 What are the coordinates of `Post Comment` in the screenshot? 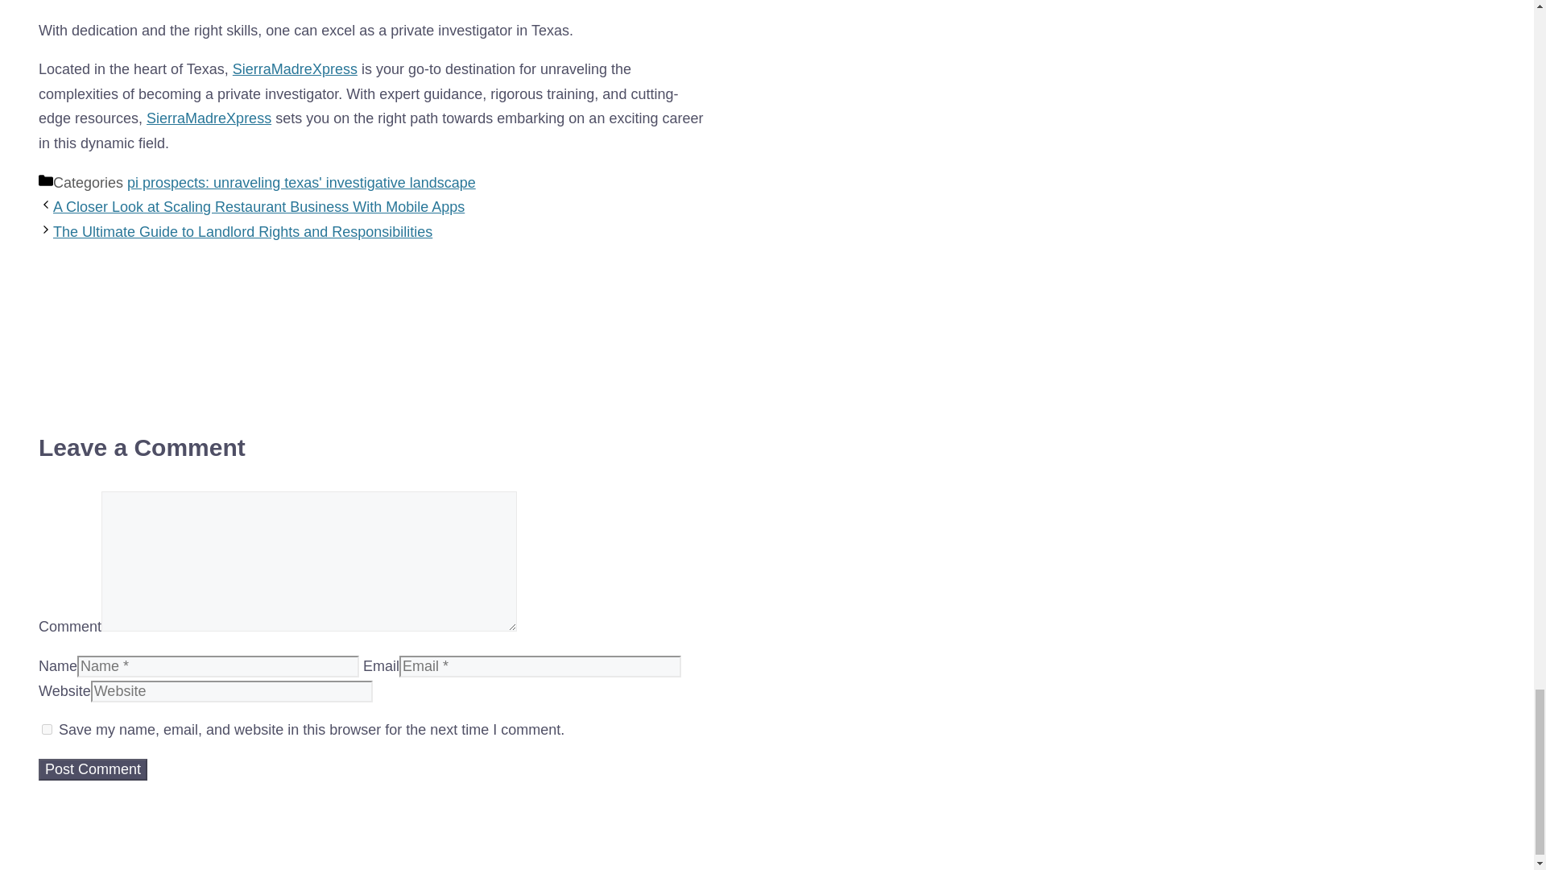 It's located at (93, 768).